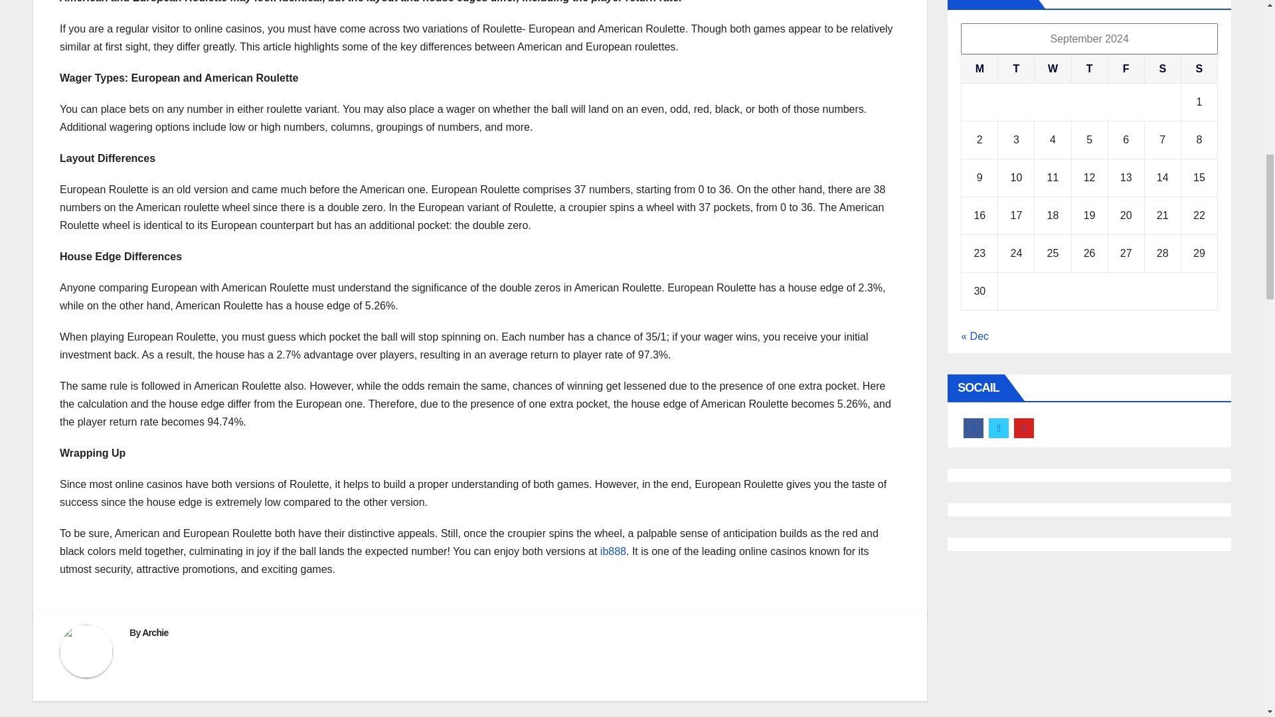 This screenshot has width=1275, height=717. What do you see at coordinates (1089, 69) in the screenshot?
I see `Thursday` at bounding box center [1089, 69].